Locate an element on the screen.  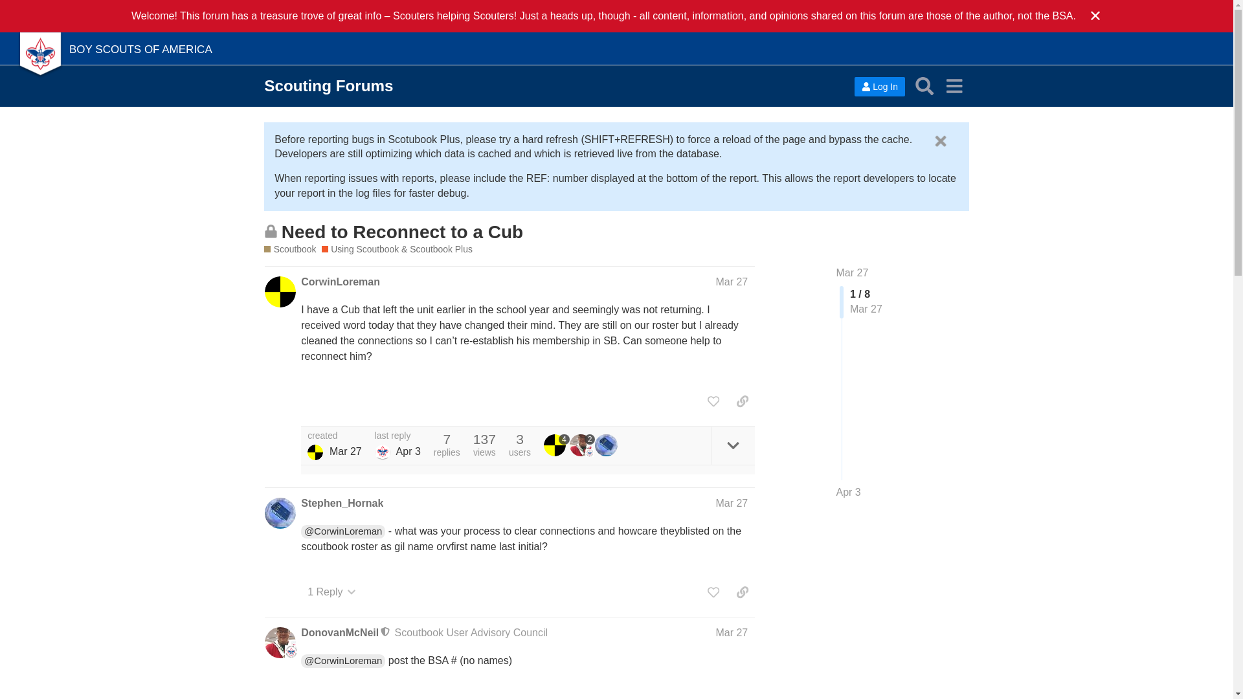
Mar 27 is located at coordinates (732, 503).